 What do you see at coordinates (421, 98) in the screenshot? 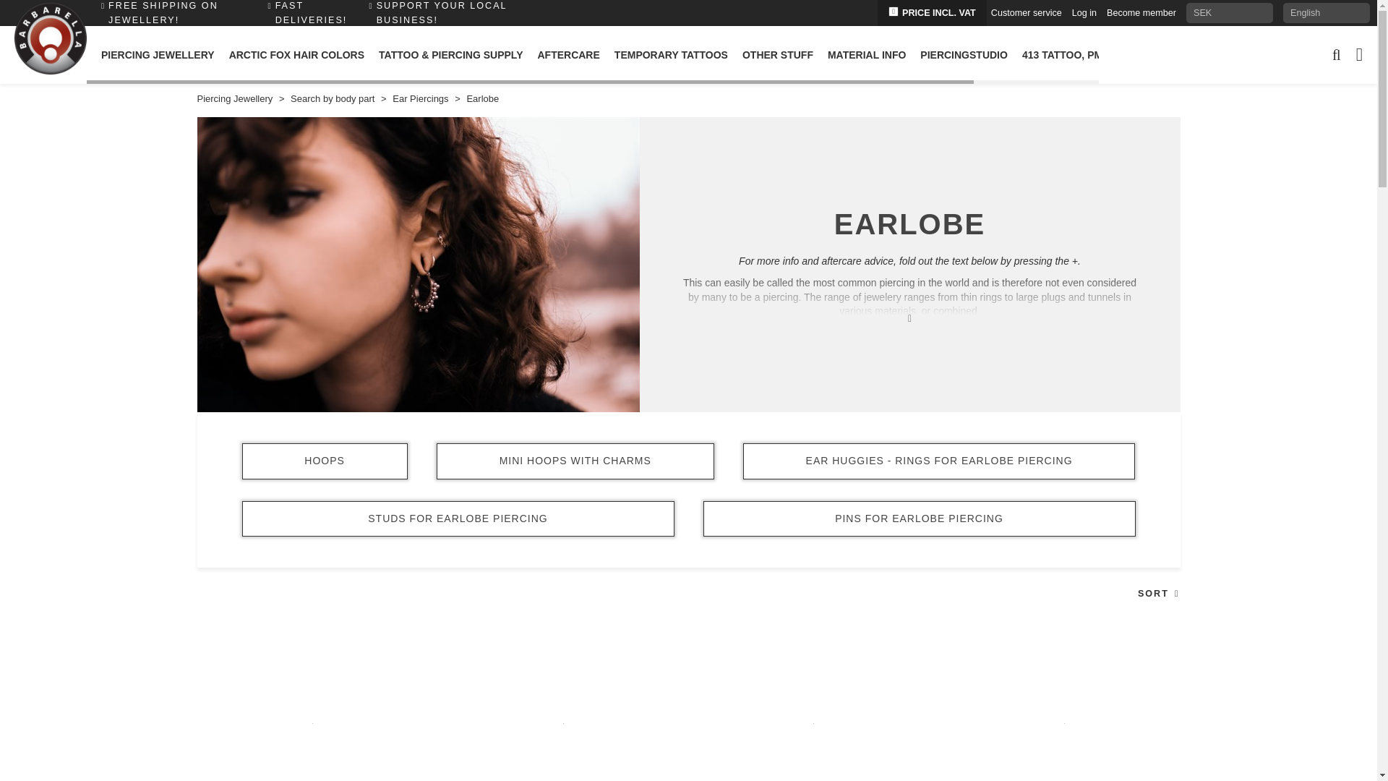
I see `Ear Piercings` at bounding box center [421, 98].